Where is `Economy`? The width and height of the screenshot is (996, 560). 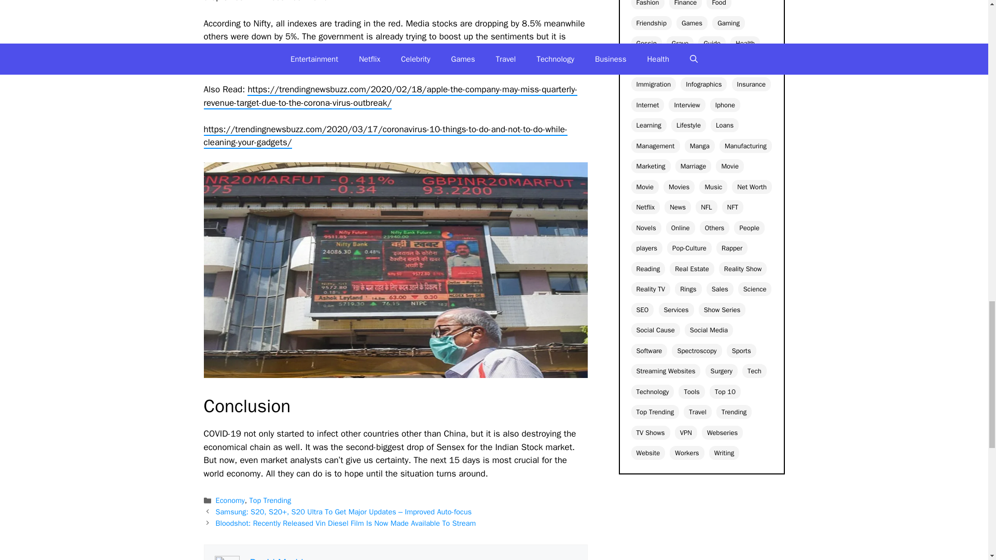 Economy is located at coordinates (230, 500).